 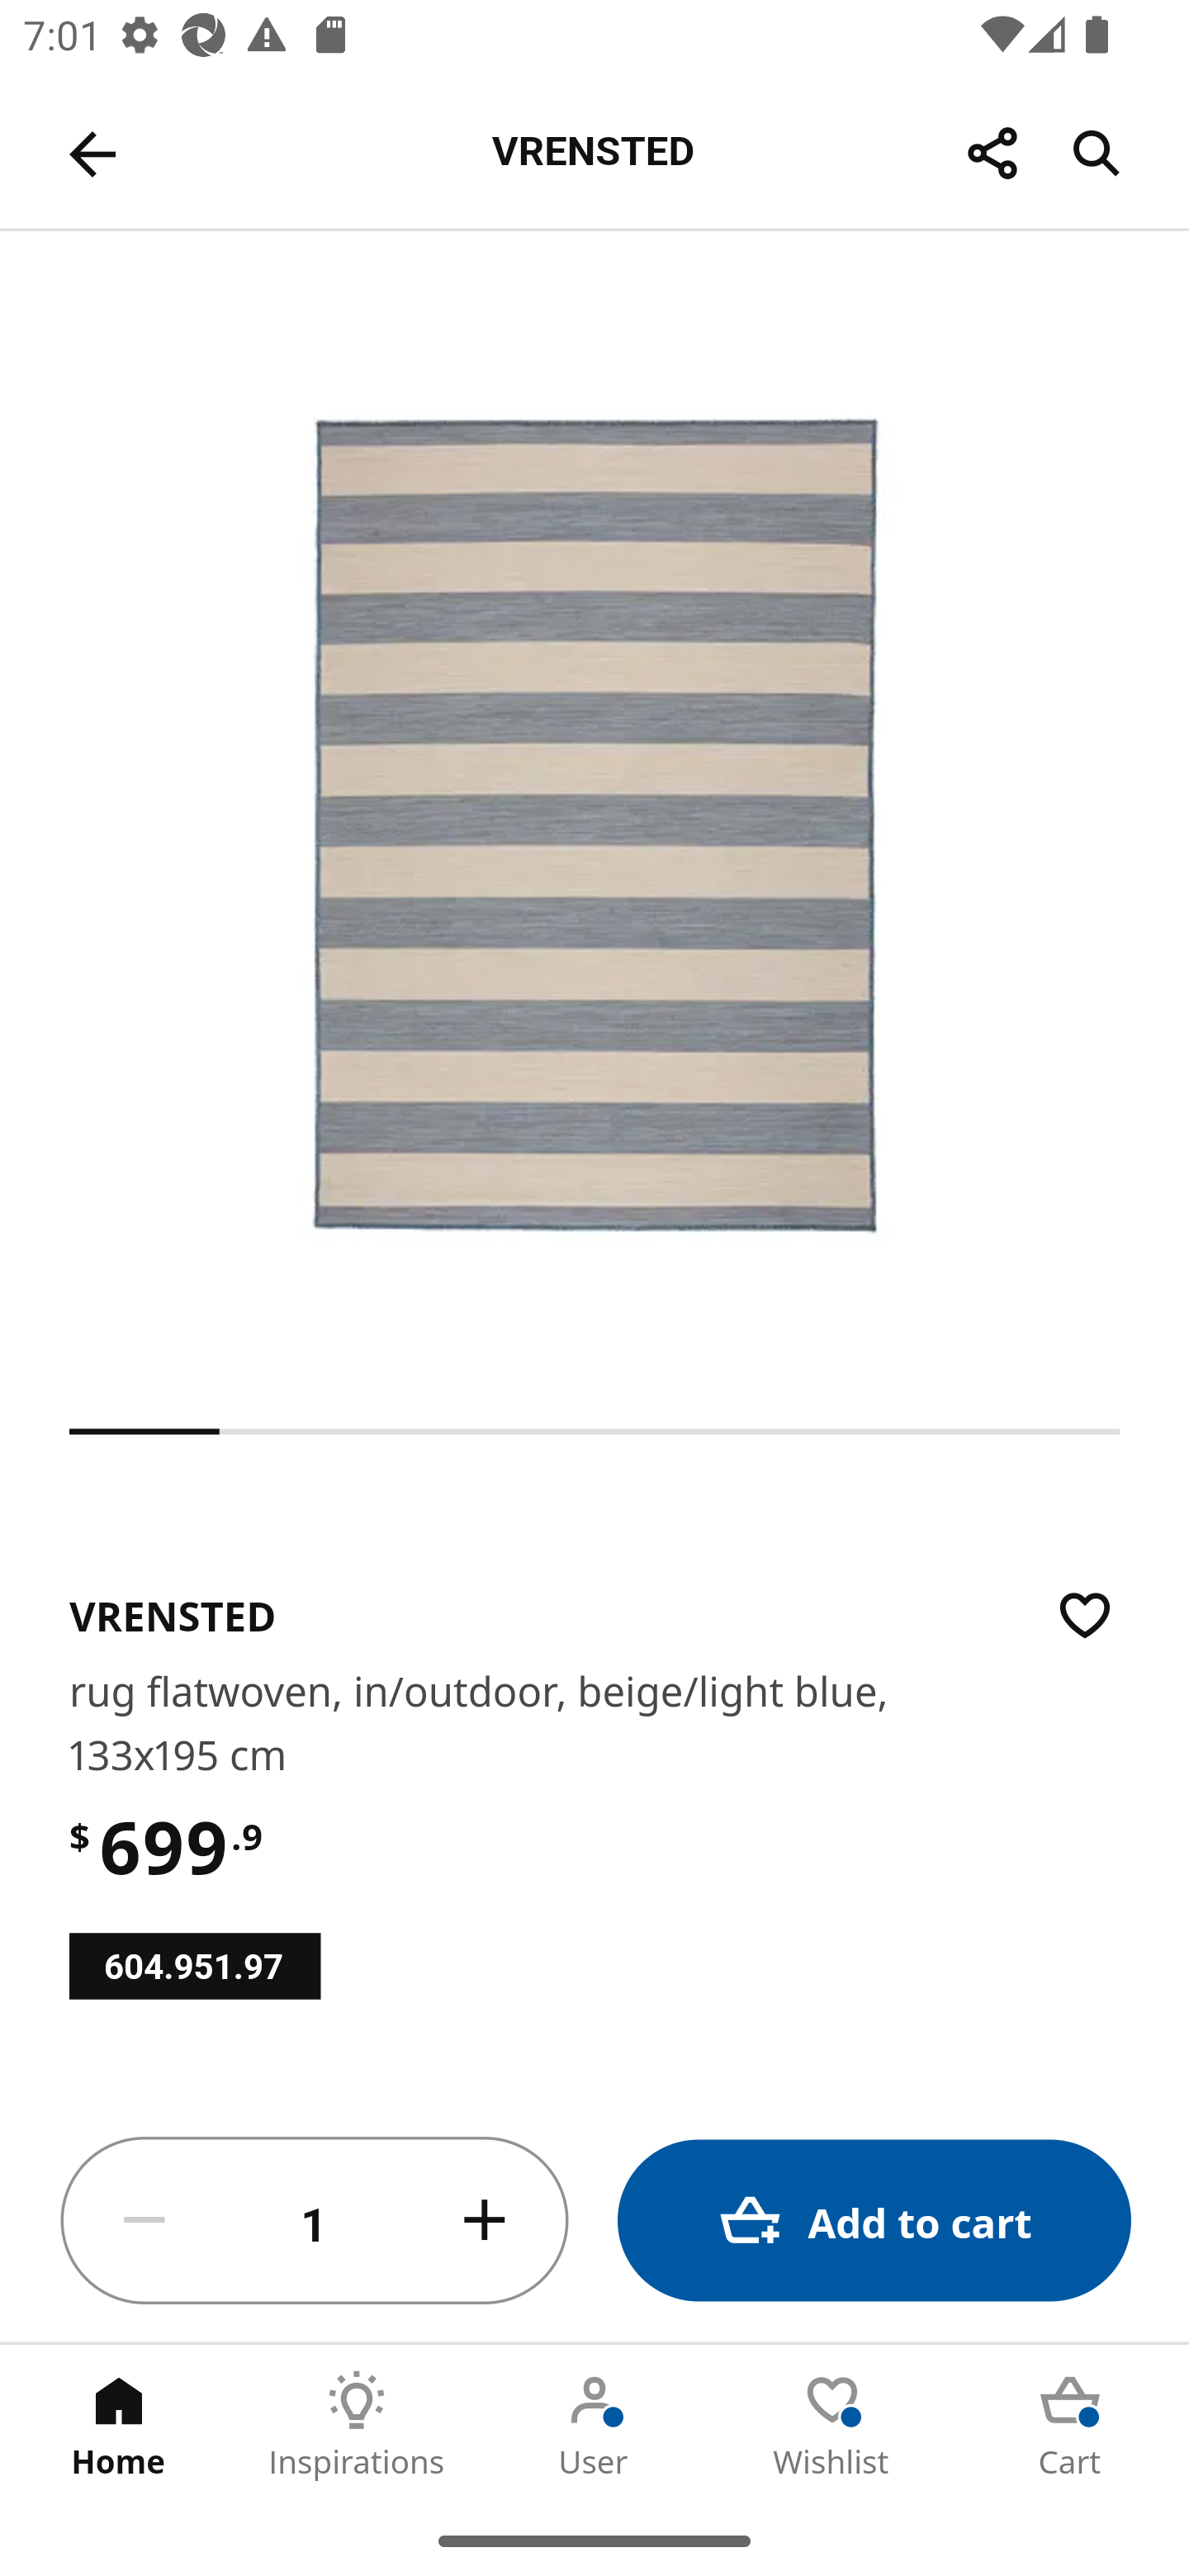 I want to click on Cart
Tab 5 of 5, so click(x=1070, y=2425).